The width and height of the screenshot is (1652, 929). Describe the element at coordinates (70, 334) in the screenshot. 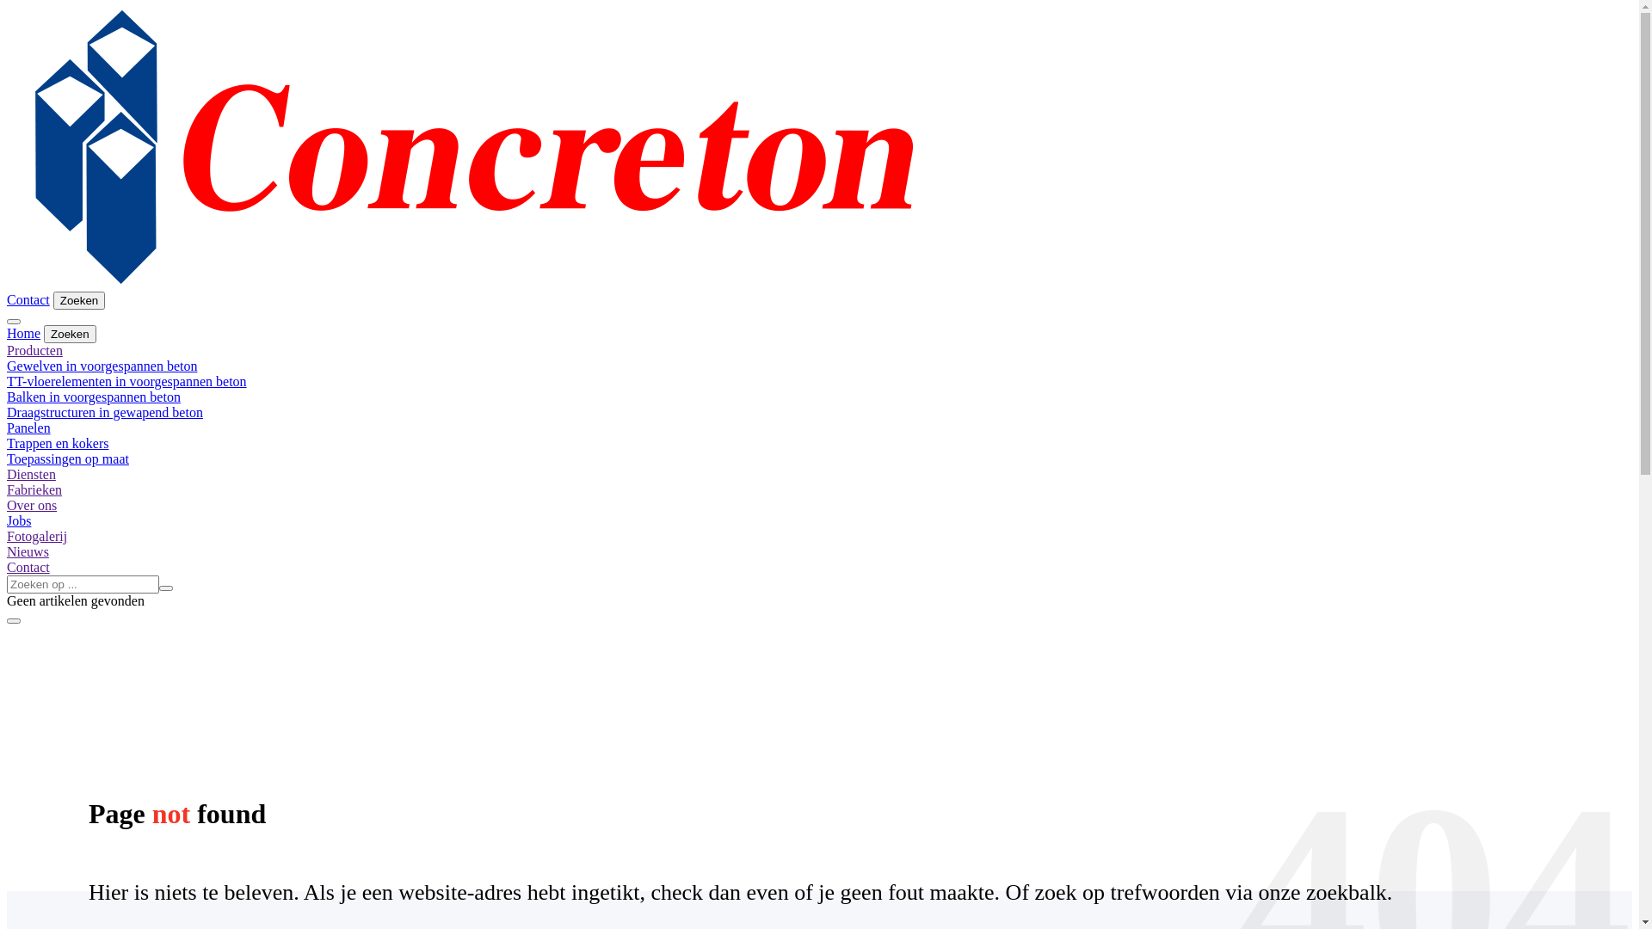

I see `Zoeken` at that location.